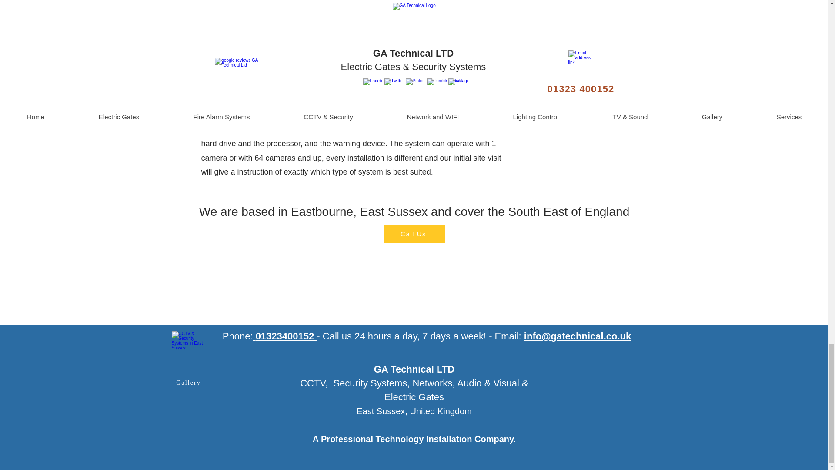 Image resolution: width=835 pixels, height=470 pixels. I want to click on 01323400152, so click(285, 336).